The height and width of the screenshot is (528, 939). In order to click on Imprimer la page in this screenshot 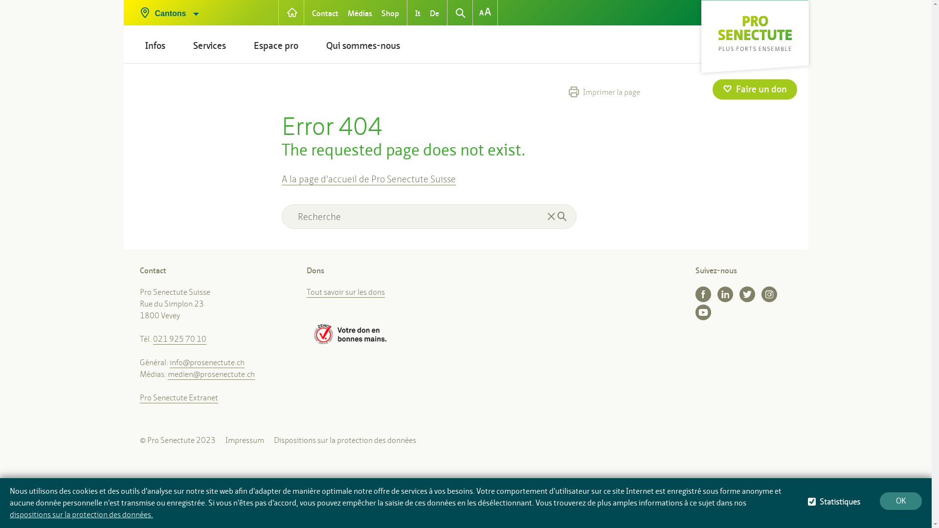, I will do `click(604, 92)`.